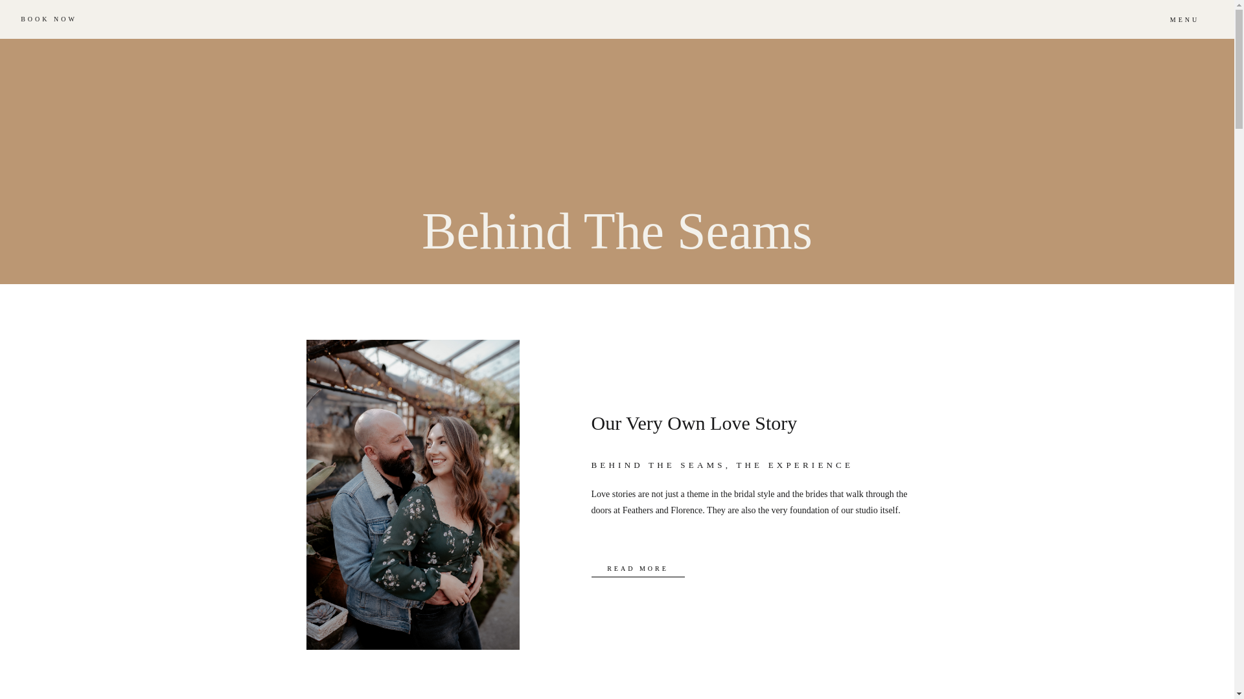 This screenshot has width=1244, height=699. Describe the element at coordinates (638, 567) in the screenshot. I see `Our Very Own Love Story` at that location.